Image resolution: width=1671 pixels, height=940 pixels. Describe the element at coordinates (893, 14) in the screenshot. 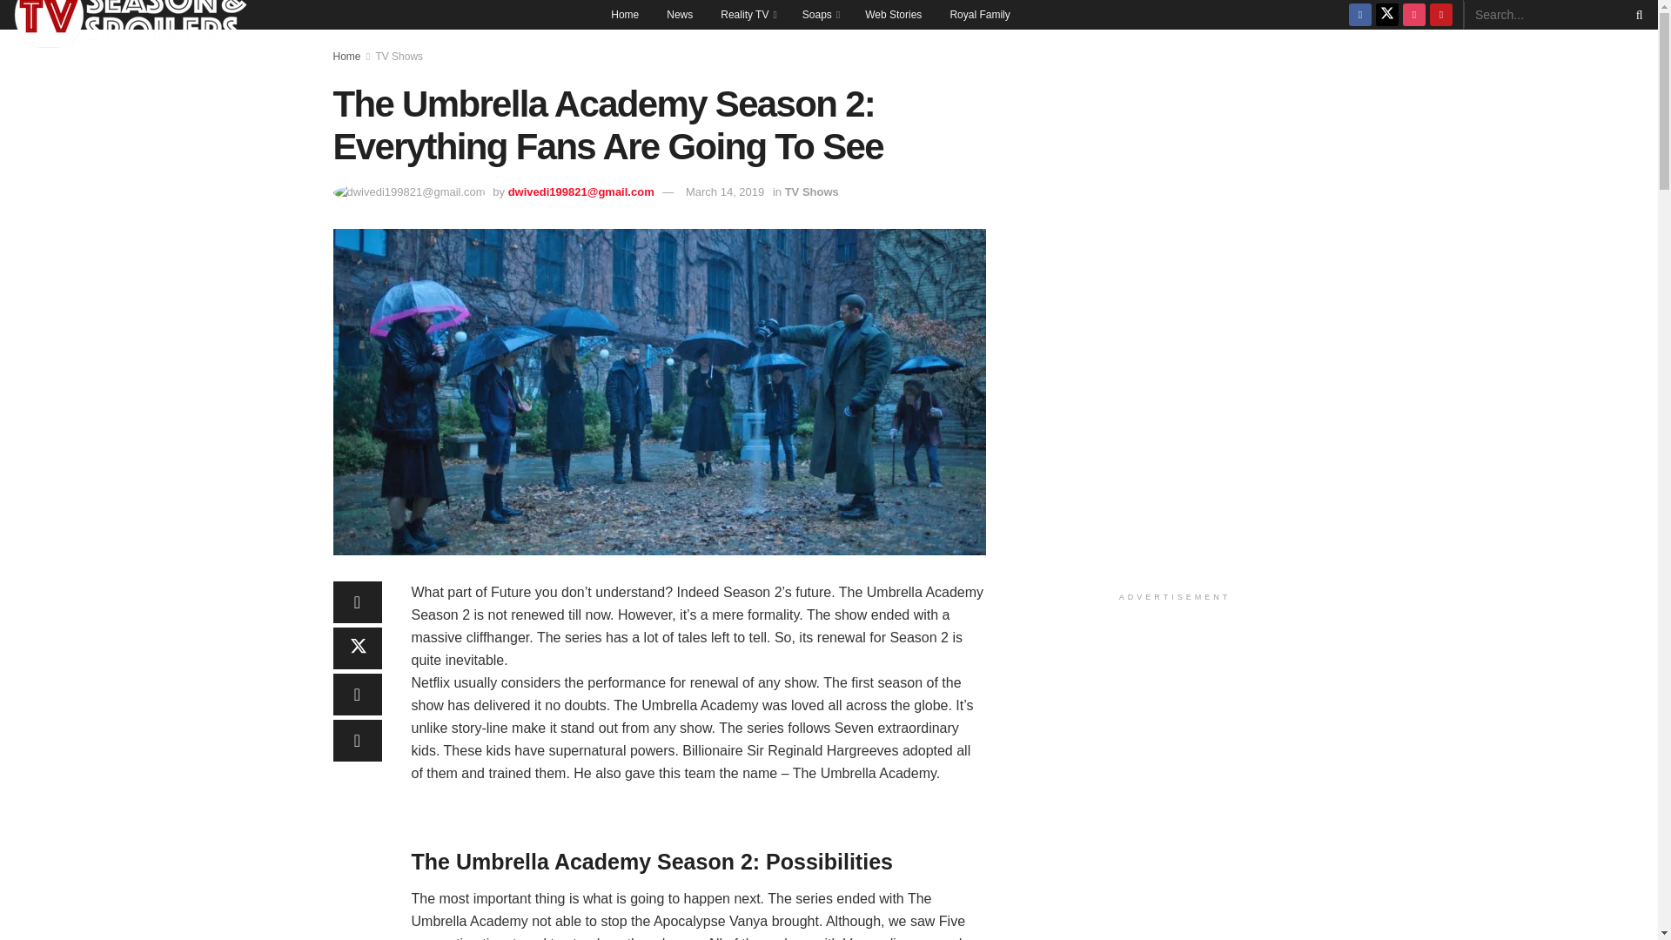

I see `Web Stories` at that location.